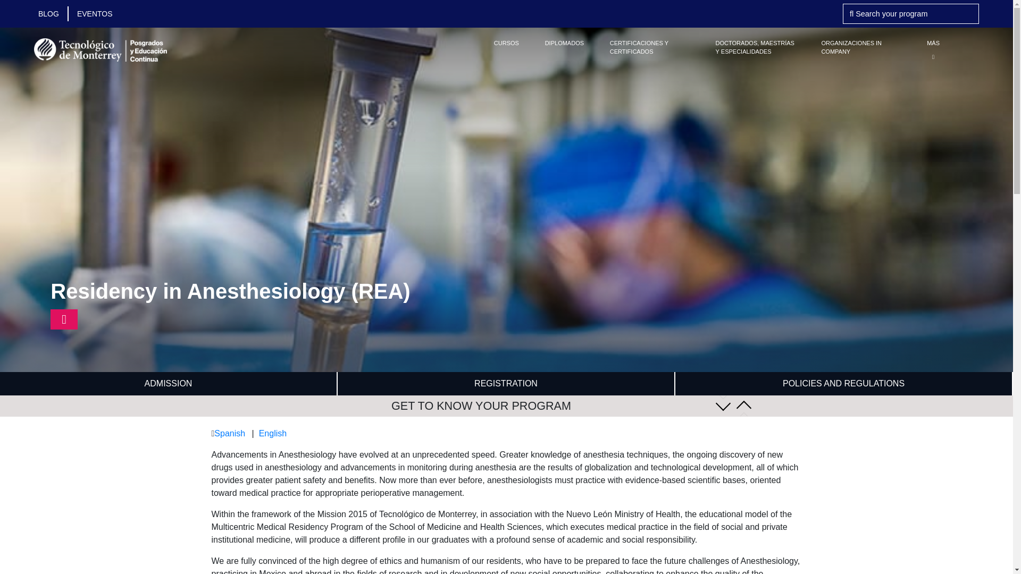 The width and height of the screenshot is (1021, 574). Describe the element at coordinates (53, 13) in the screenshot. I see `BLOG` at that location.